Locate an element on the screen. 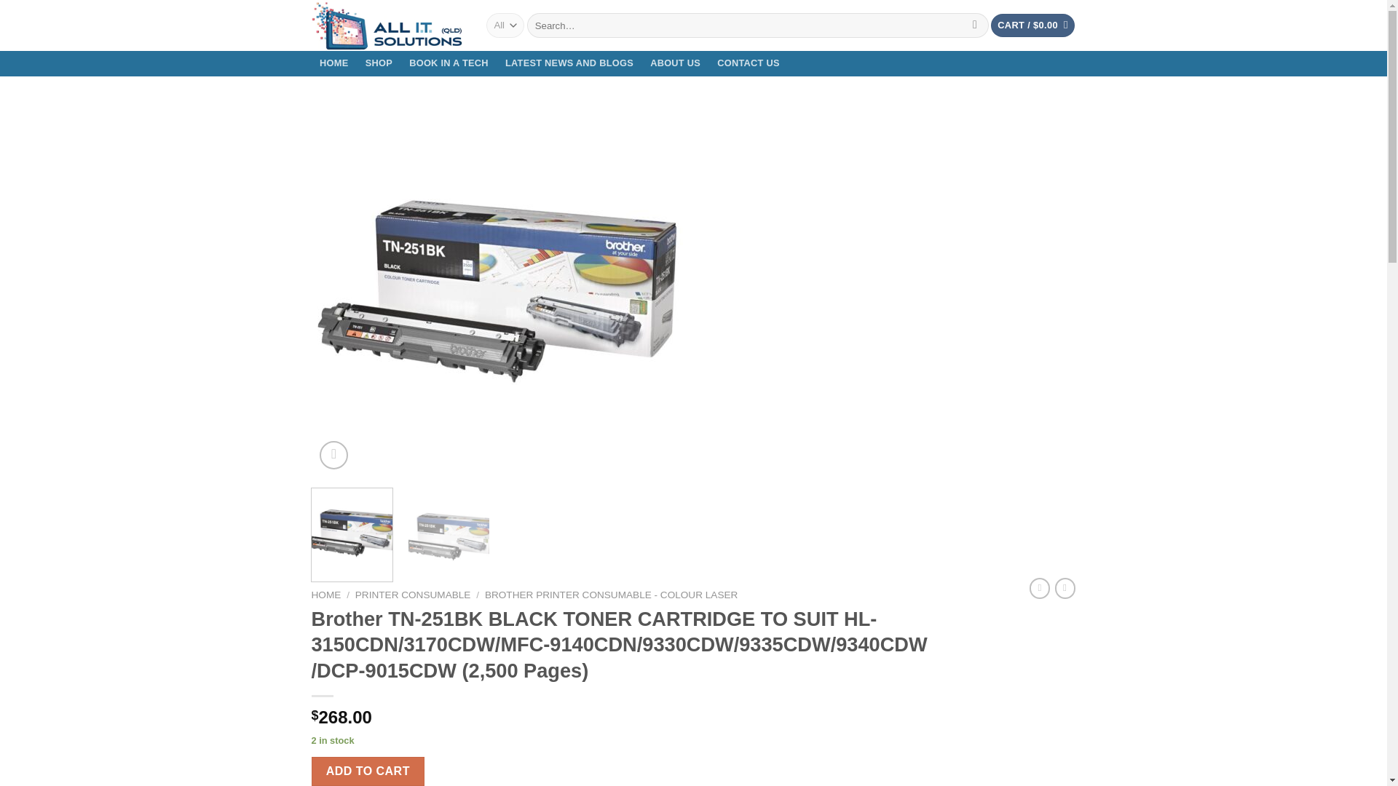 This screenshot has height=786, width=1398. CONTACT US is located at coordinates (749, 63).